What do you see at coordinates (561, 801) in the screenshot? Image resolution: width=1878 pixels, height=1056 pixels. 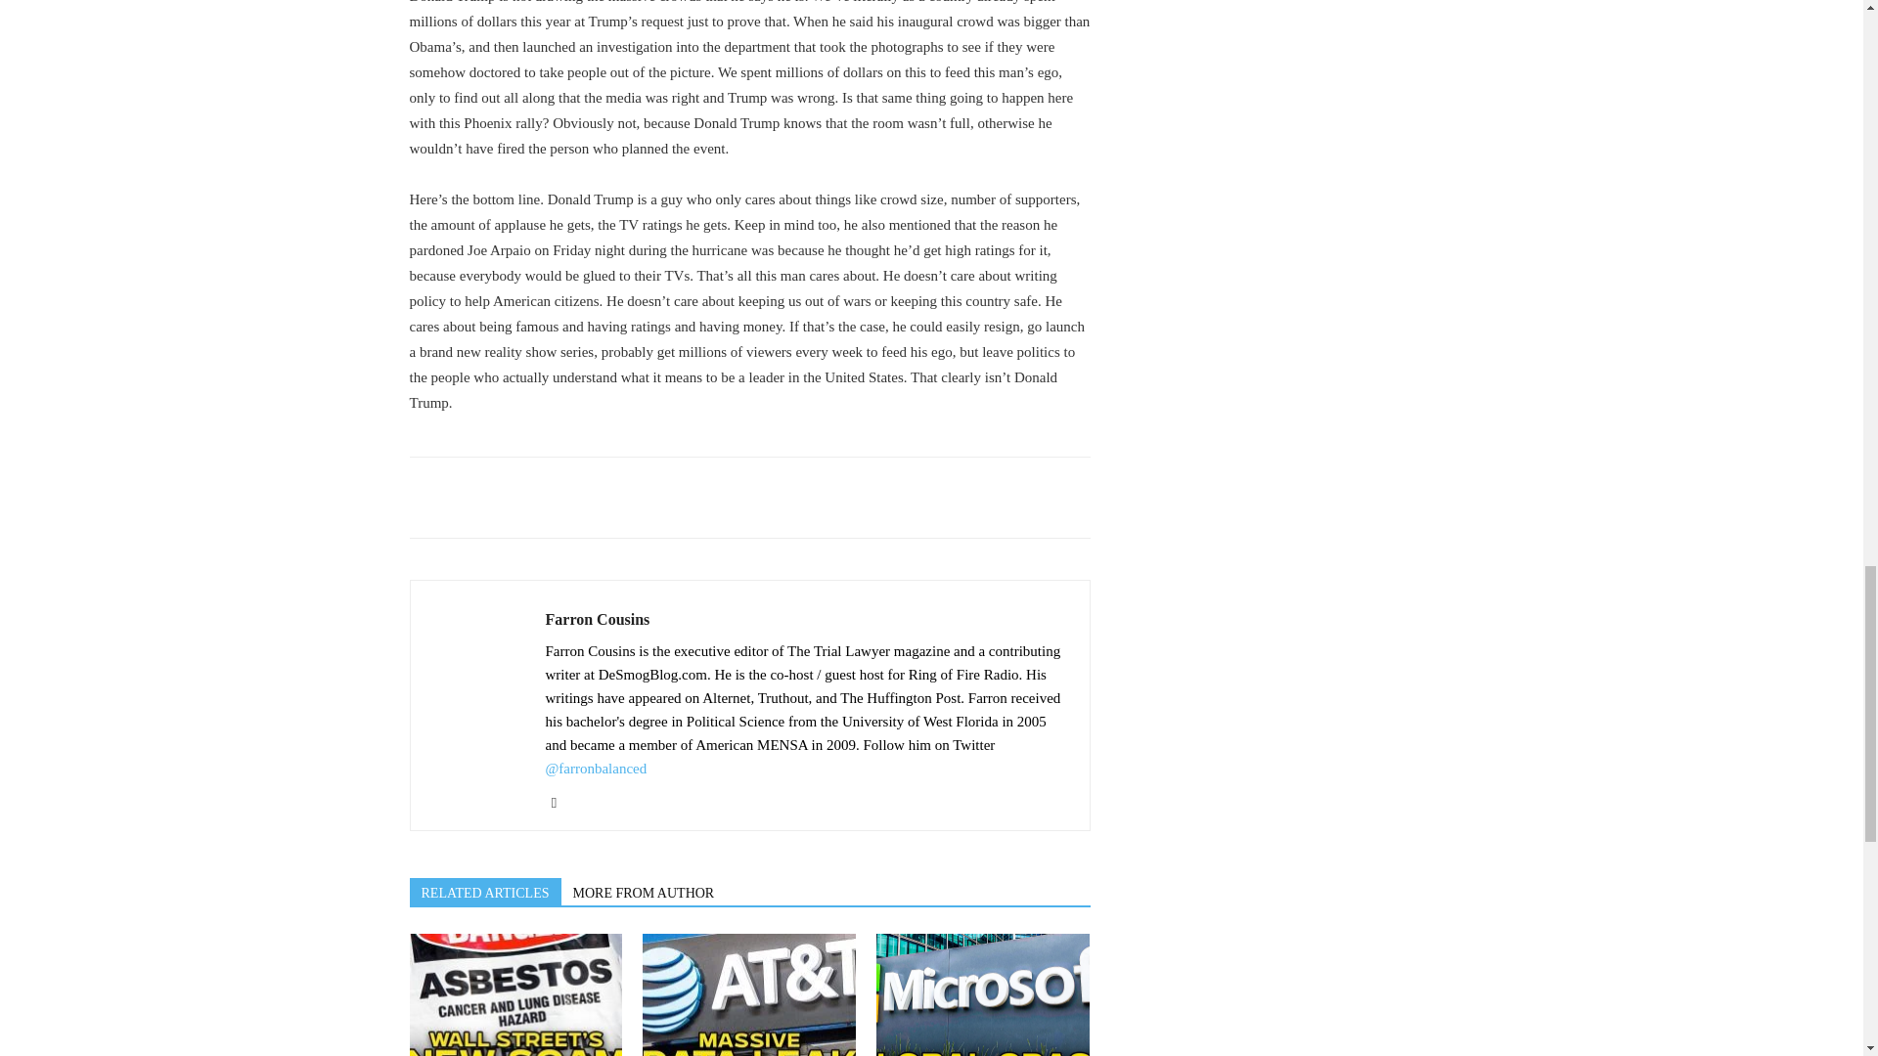 I see `Twitter` at bounding box center [561, 801].